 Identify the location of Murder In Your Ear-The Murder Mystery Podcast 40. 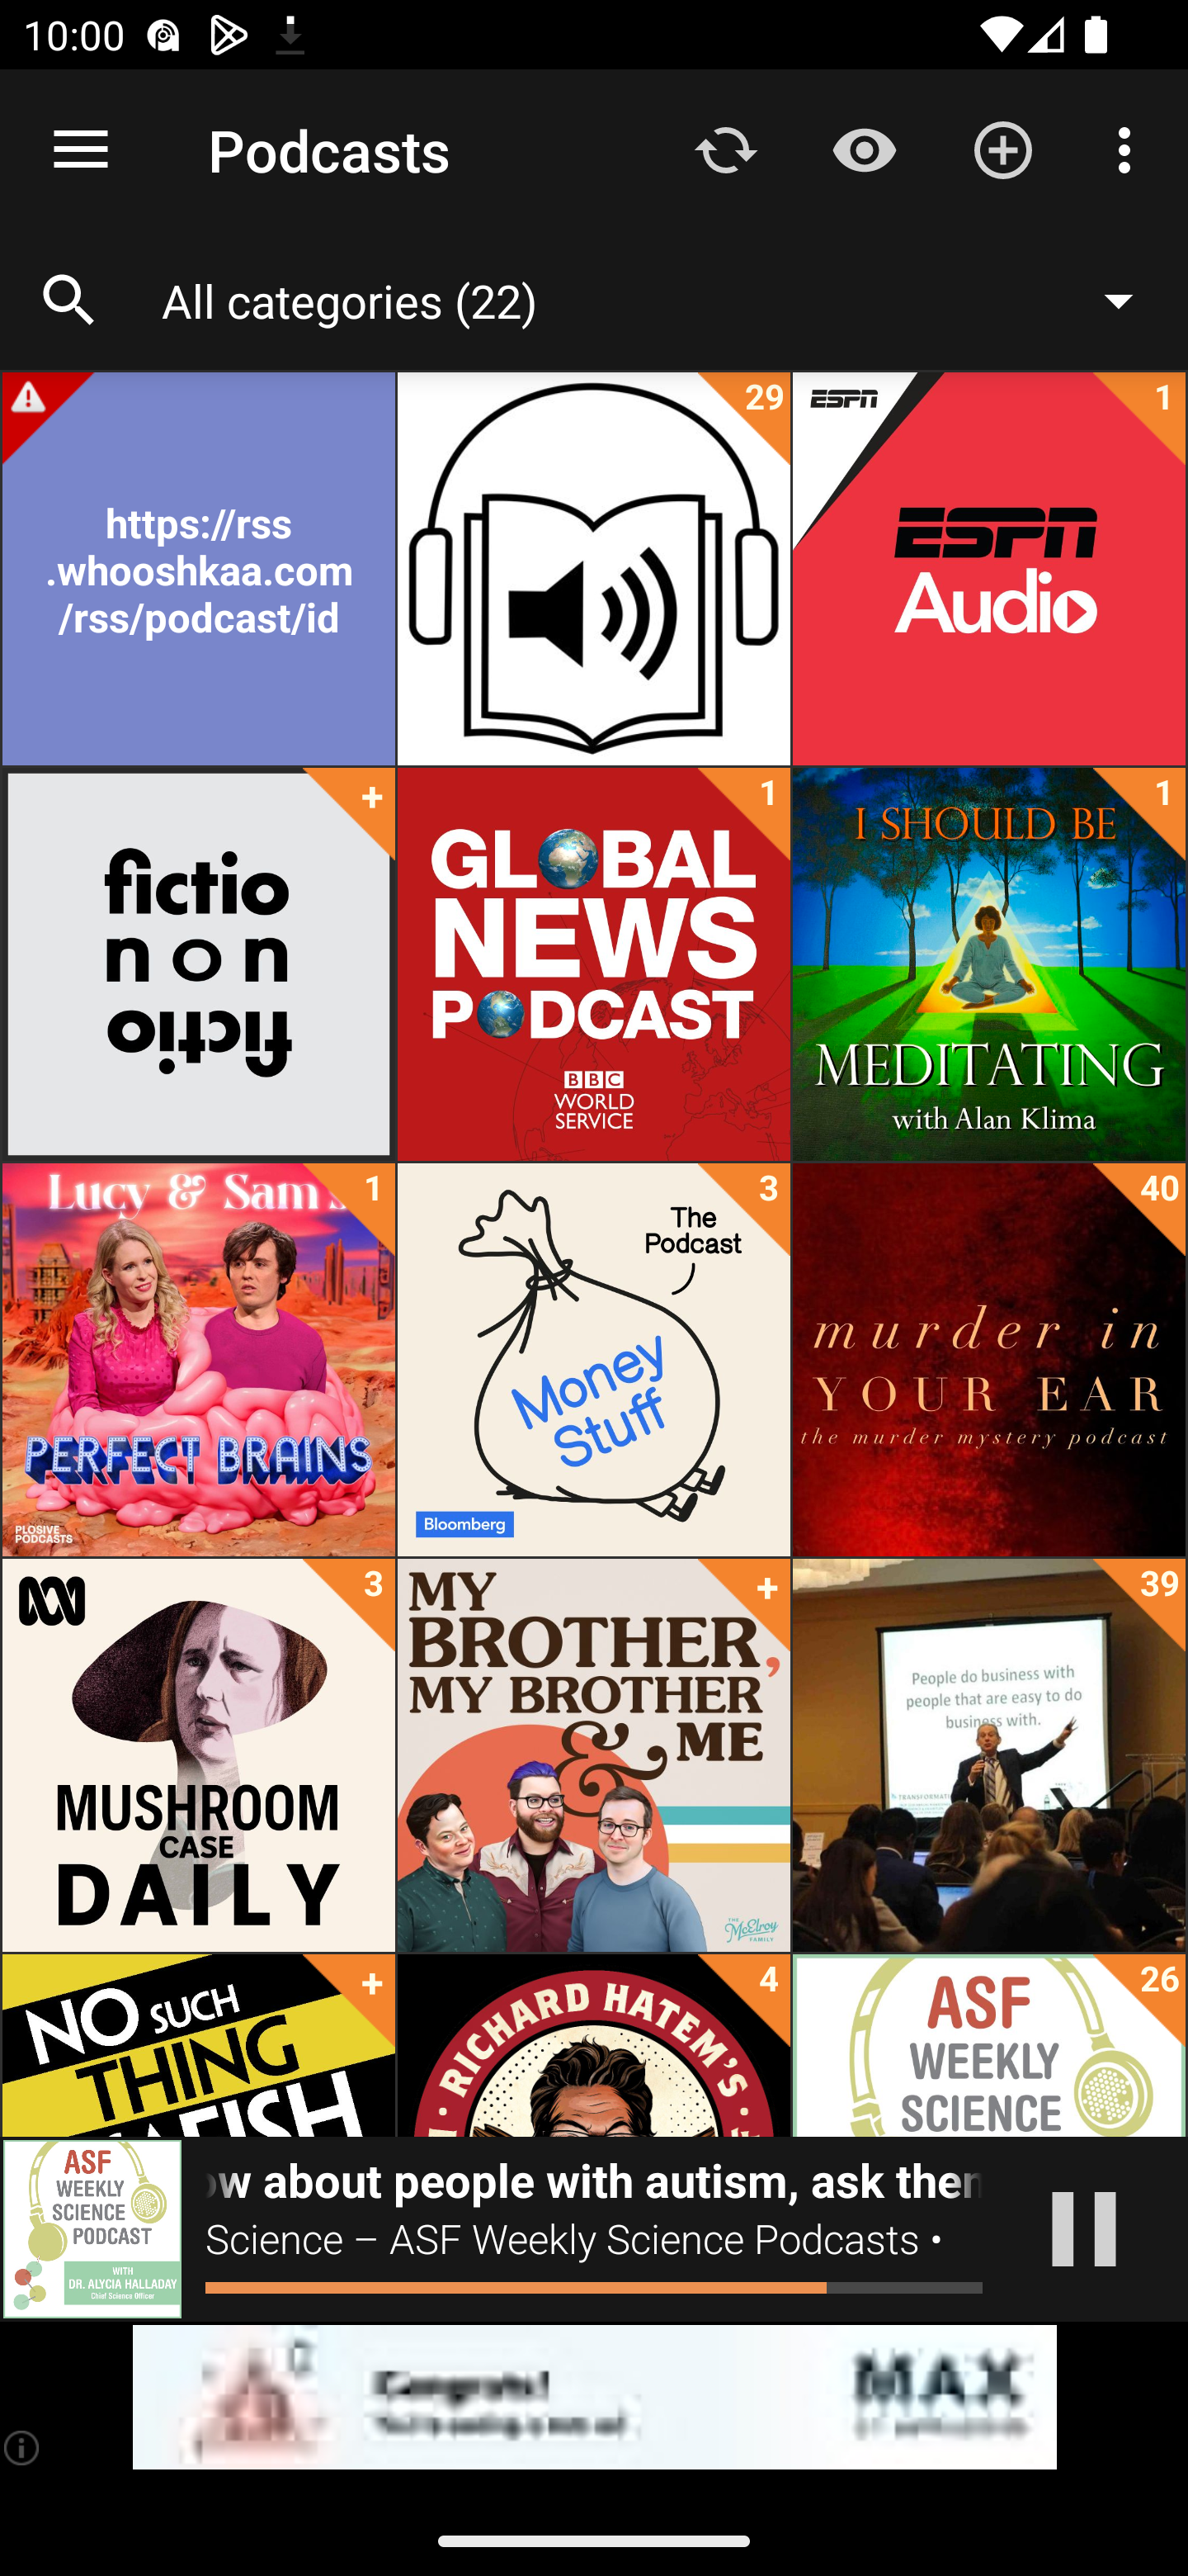
(988, 1360).